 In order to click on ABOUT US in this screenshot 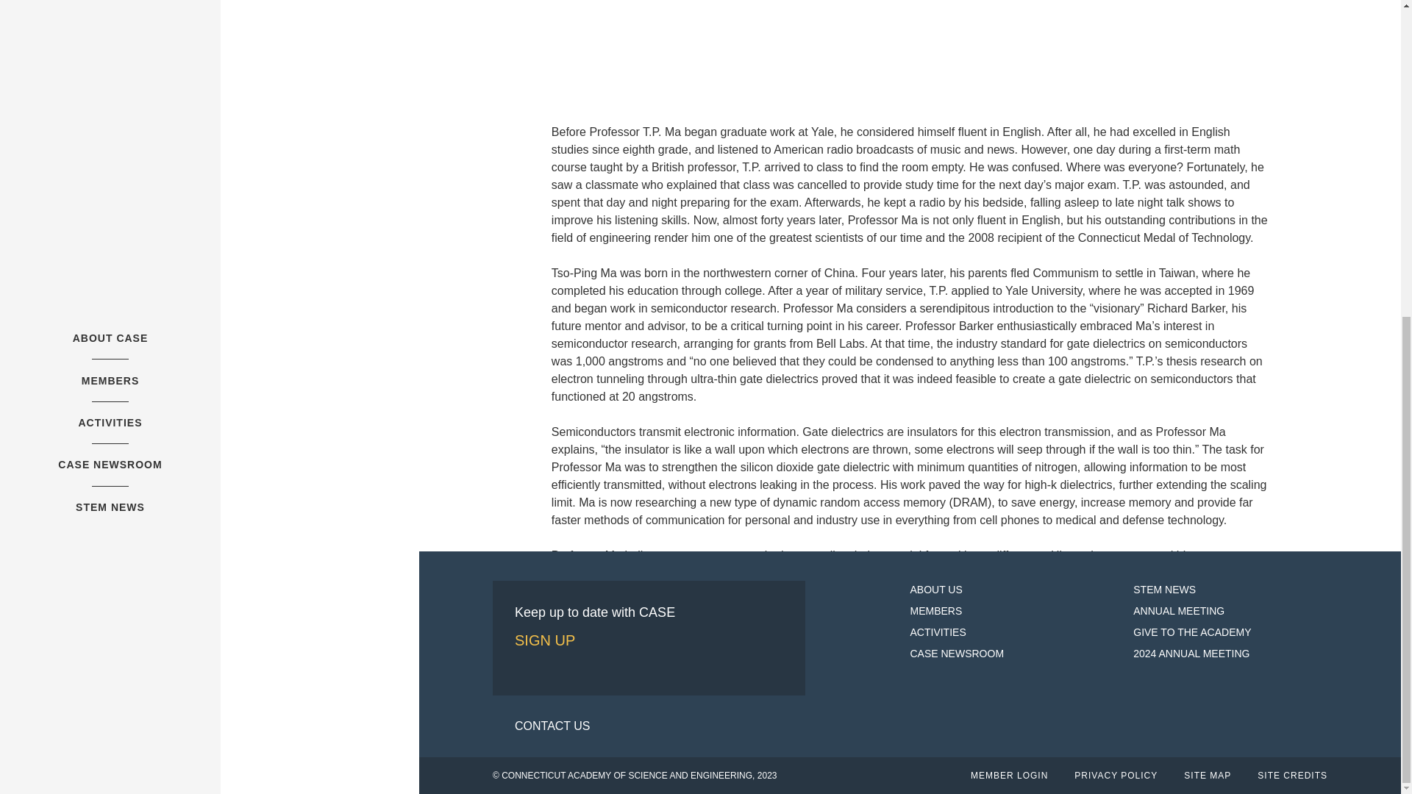, I will do `click(937, 590)`.